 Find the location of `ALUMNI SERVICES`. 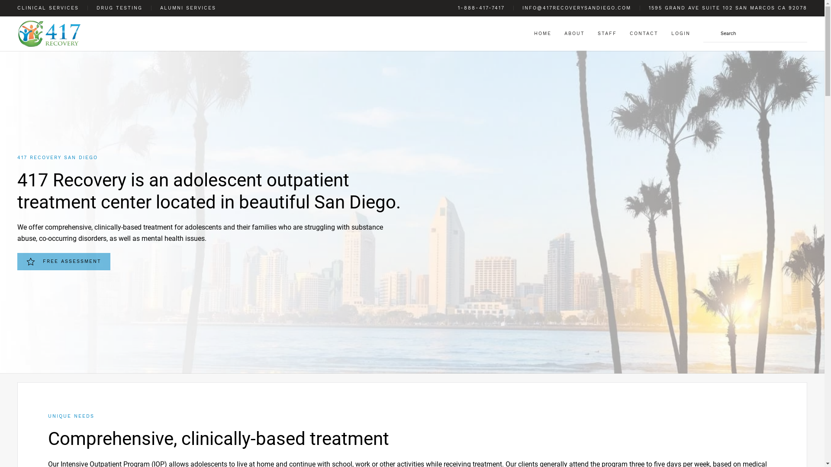

ALUMNI SERVICES is located at coordinates (188, 8).